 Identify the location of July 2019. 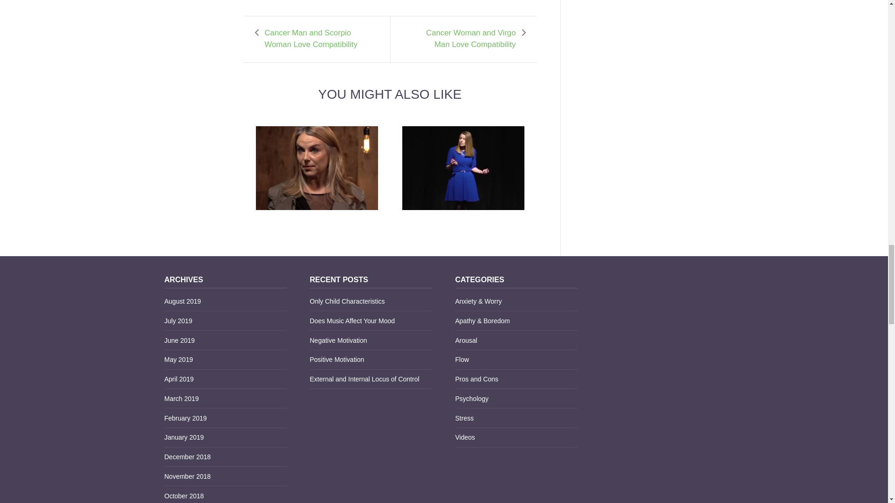
(178, 320).